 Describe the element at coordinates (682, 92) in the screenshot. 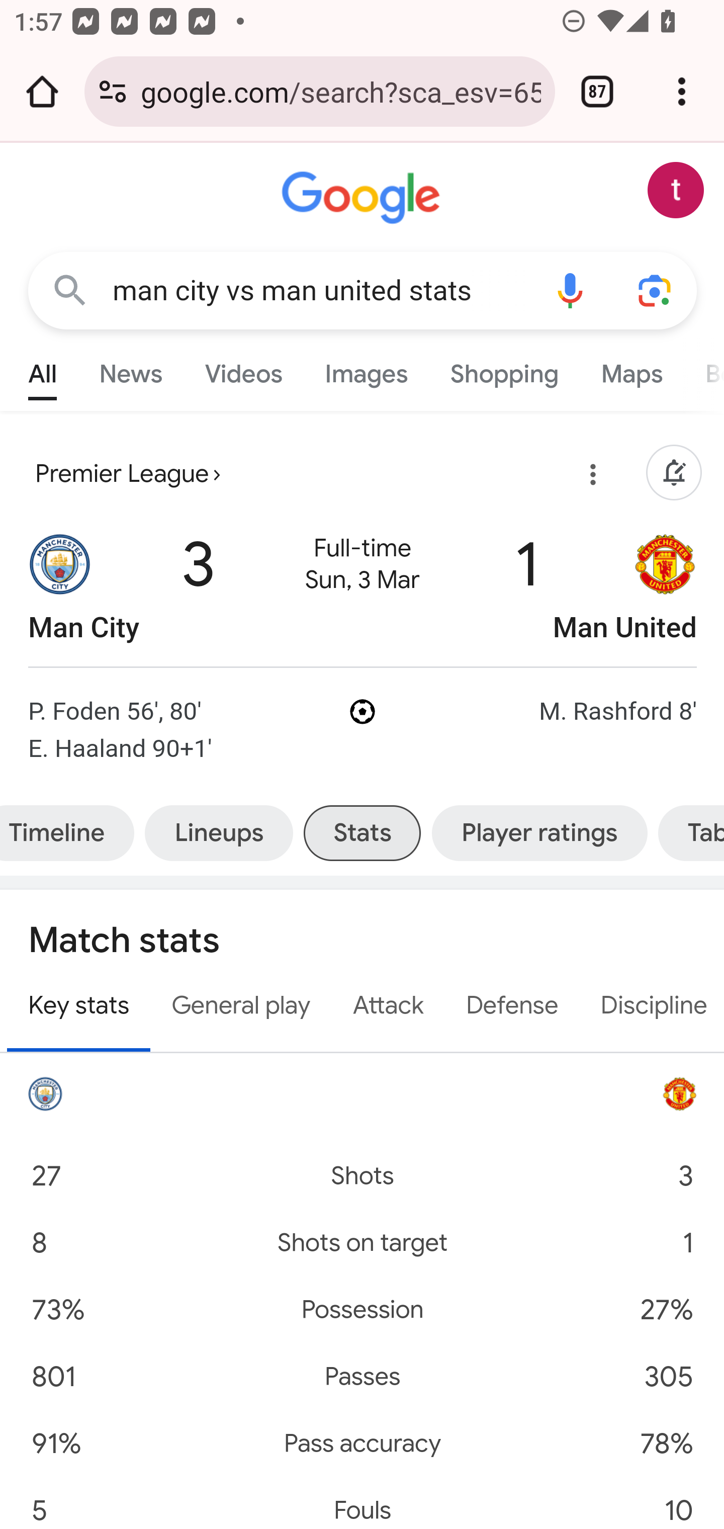

I see `Customize and control Google Chrome` at that location.